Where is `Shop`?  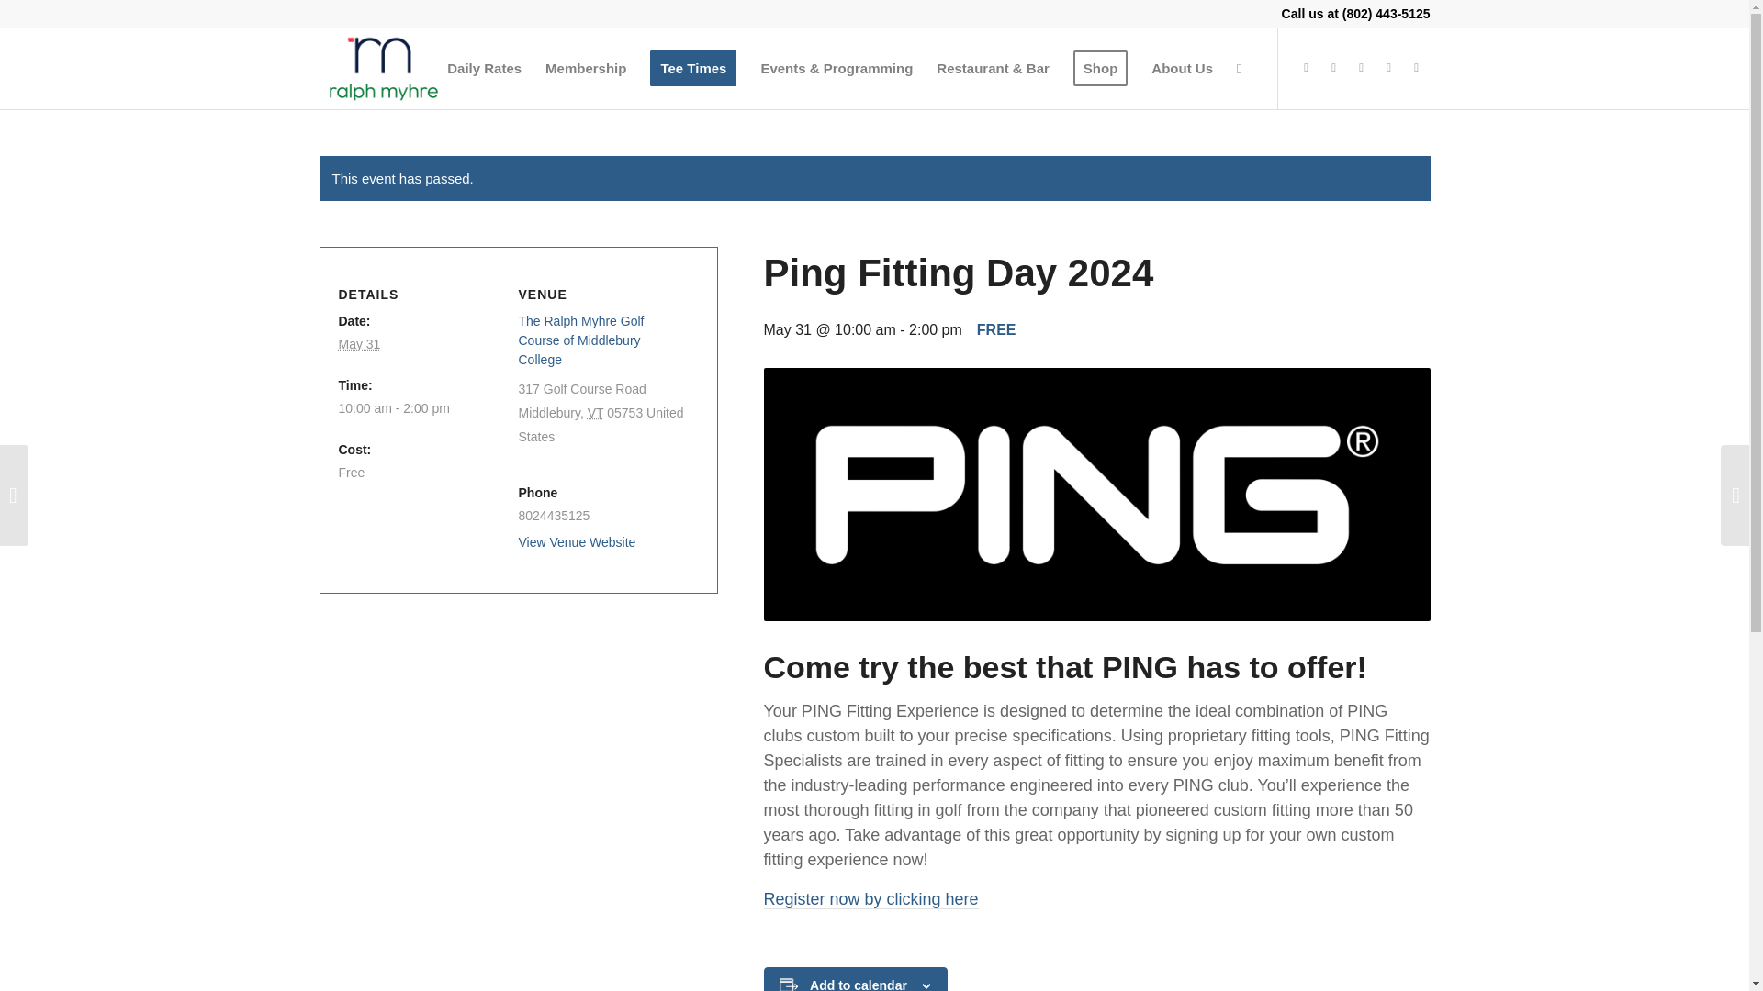
Shop is located at coordinates (1100, 68).